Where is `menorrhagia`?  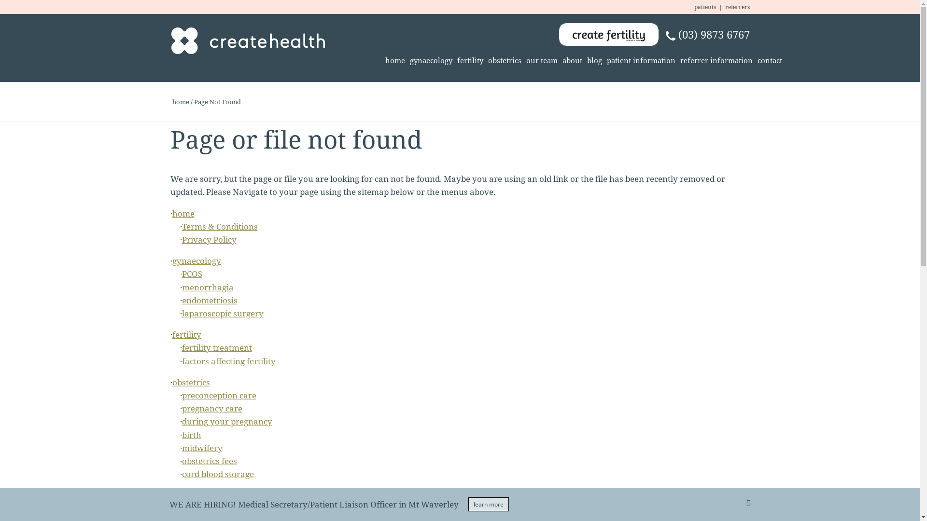 menorrhagia is located at coordinates (208, 288).